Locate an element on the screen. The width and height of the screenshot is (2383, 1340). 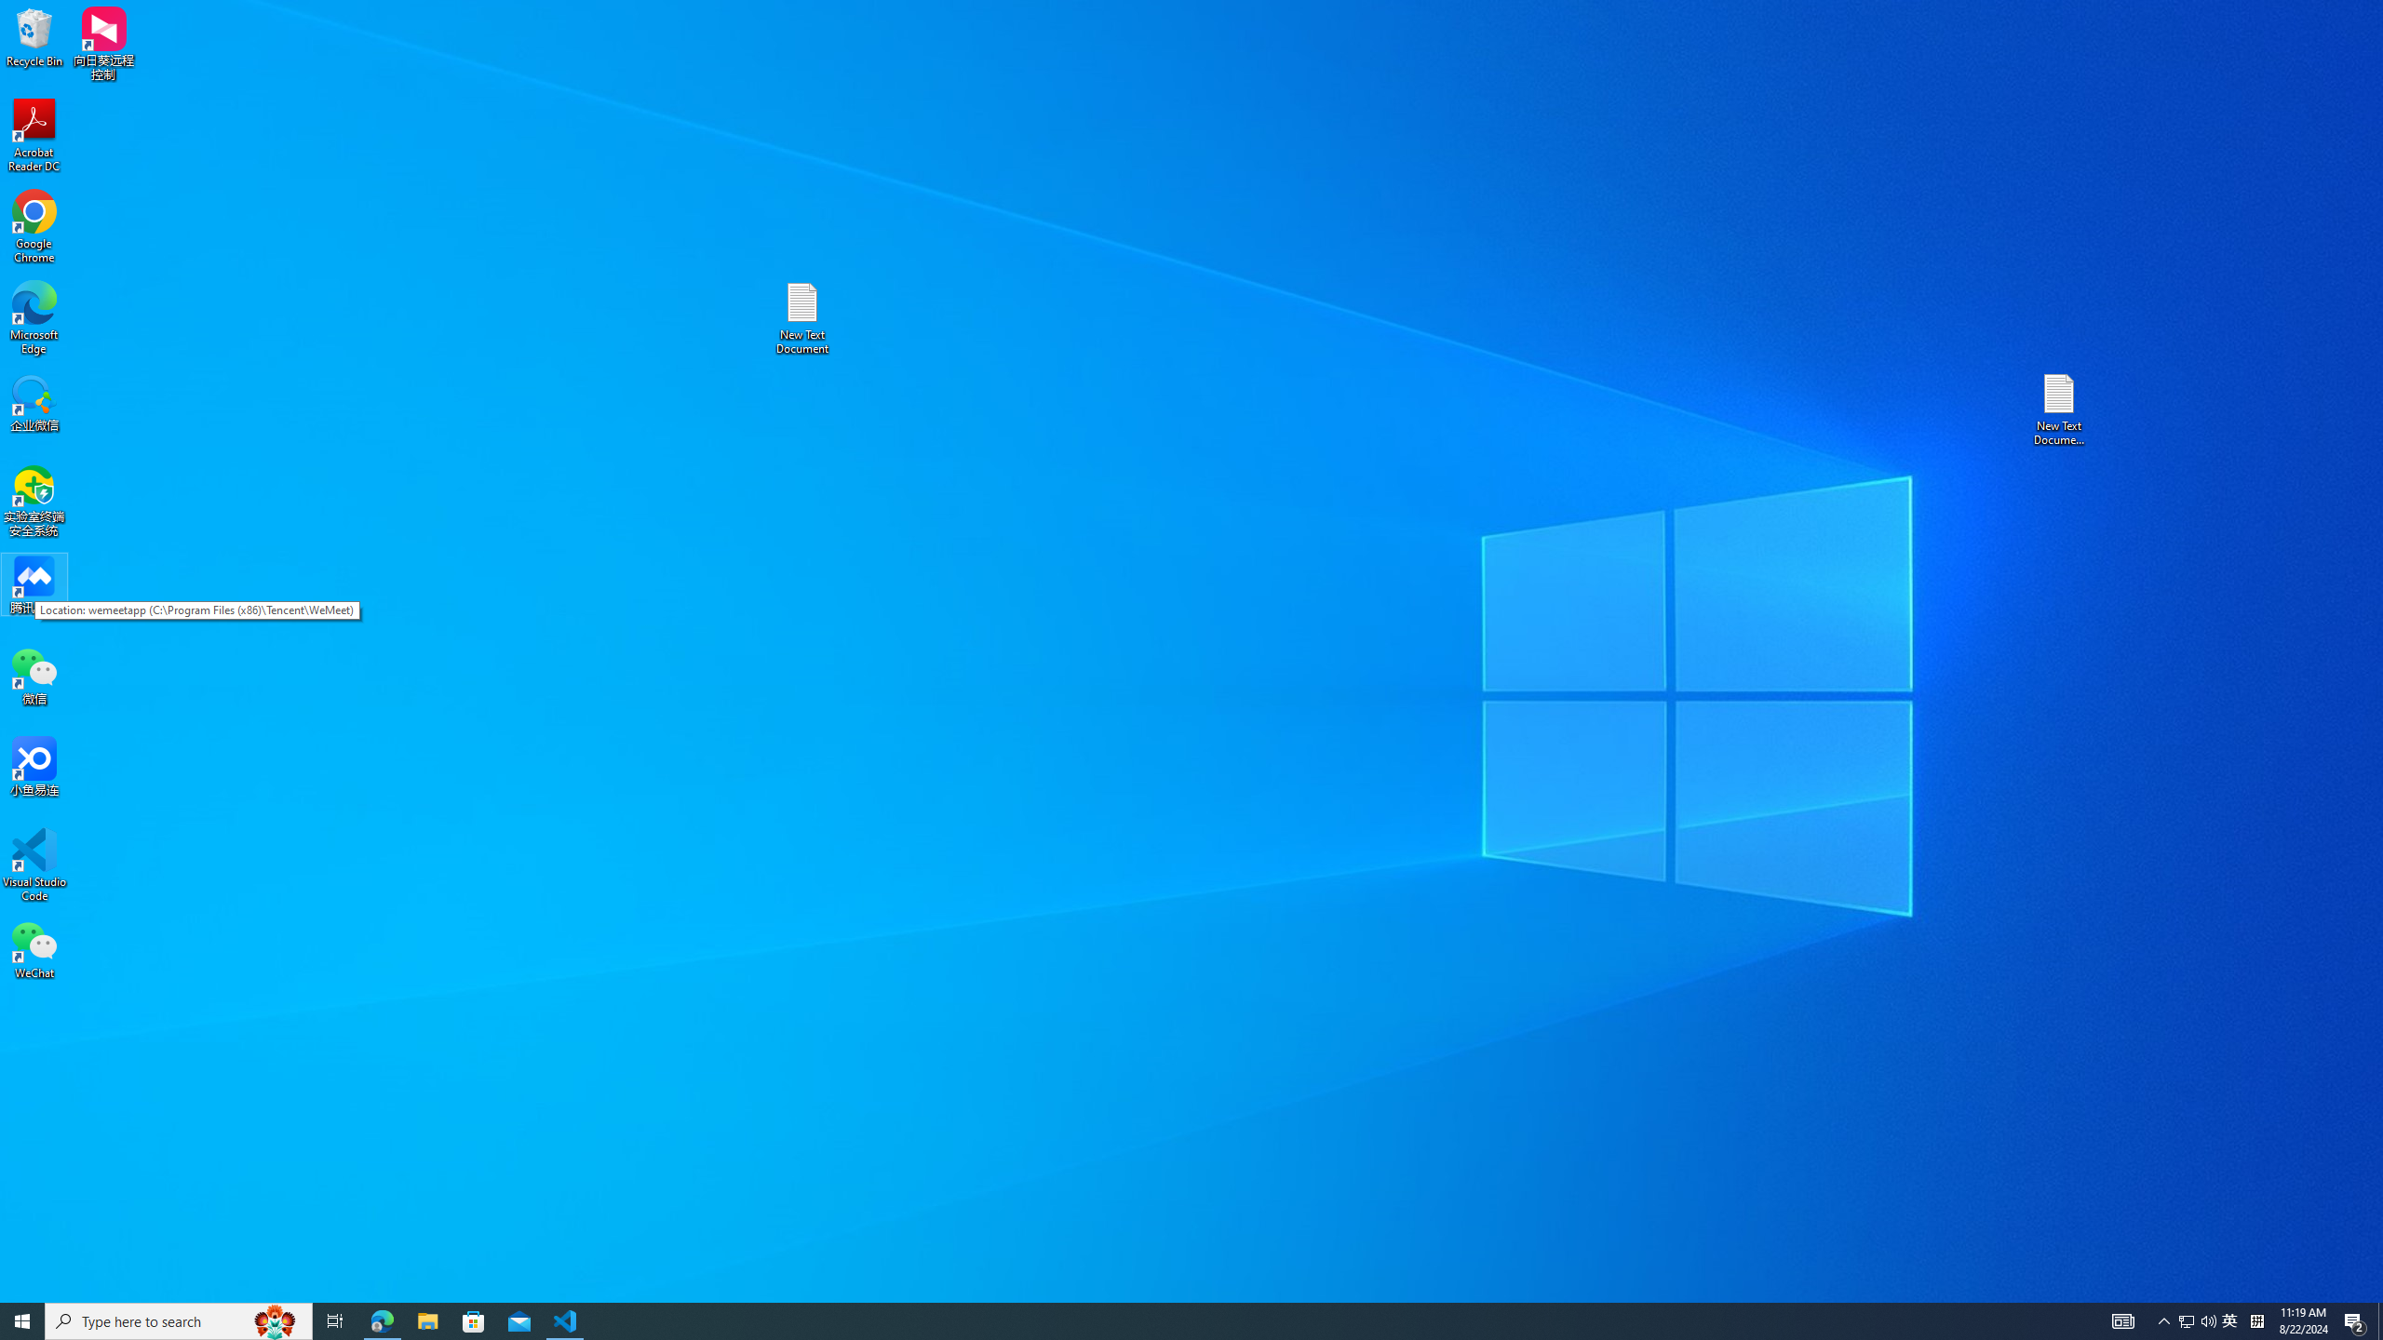
Notification Chevron is located at coordinates (2165, 1321).